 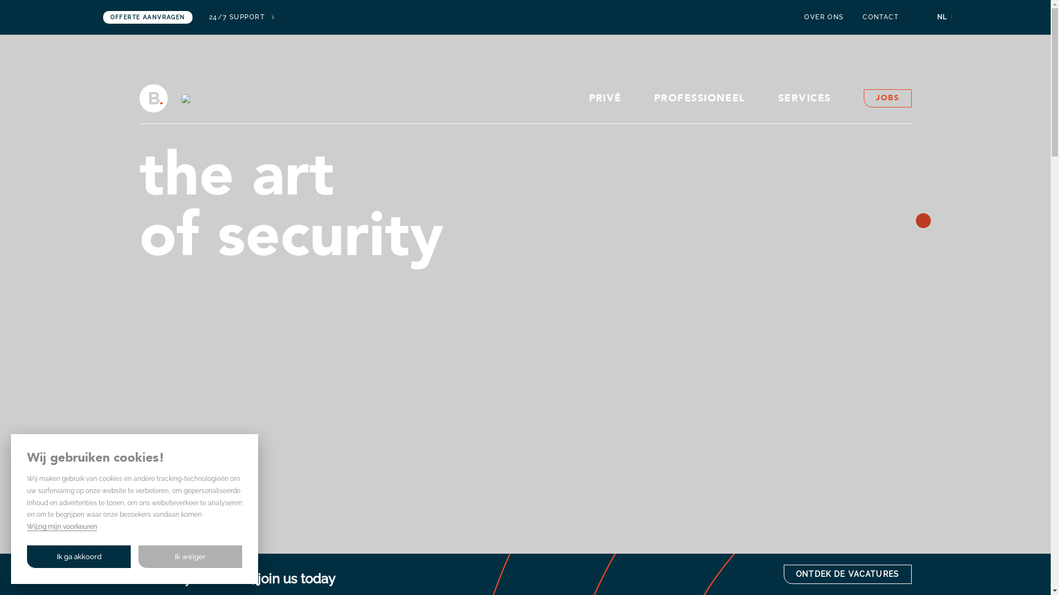 What do you see at coordinates (79, 556) in the screenshot?
I see `Ik ga akkoord` at bounding box center [79, 556].